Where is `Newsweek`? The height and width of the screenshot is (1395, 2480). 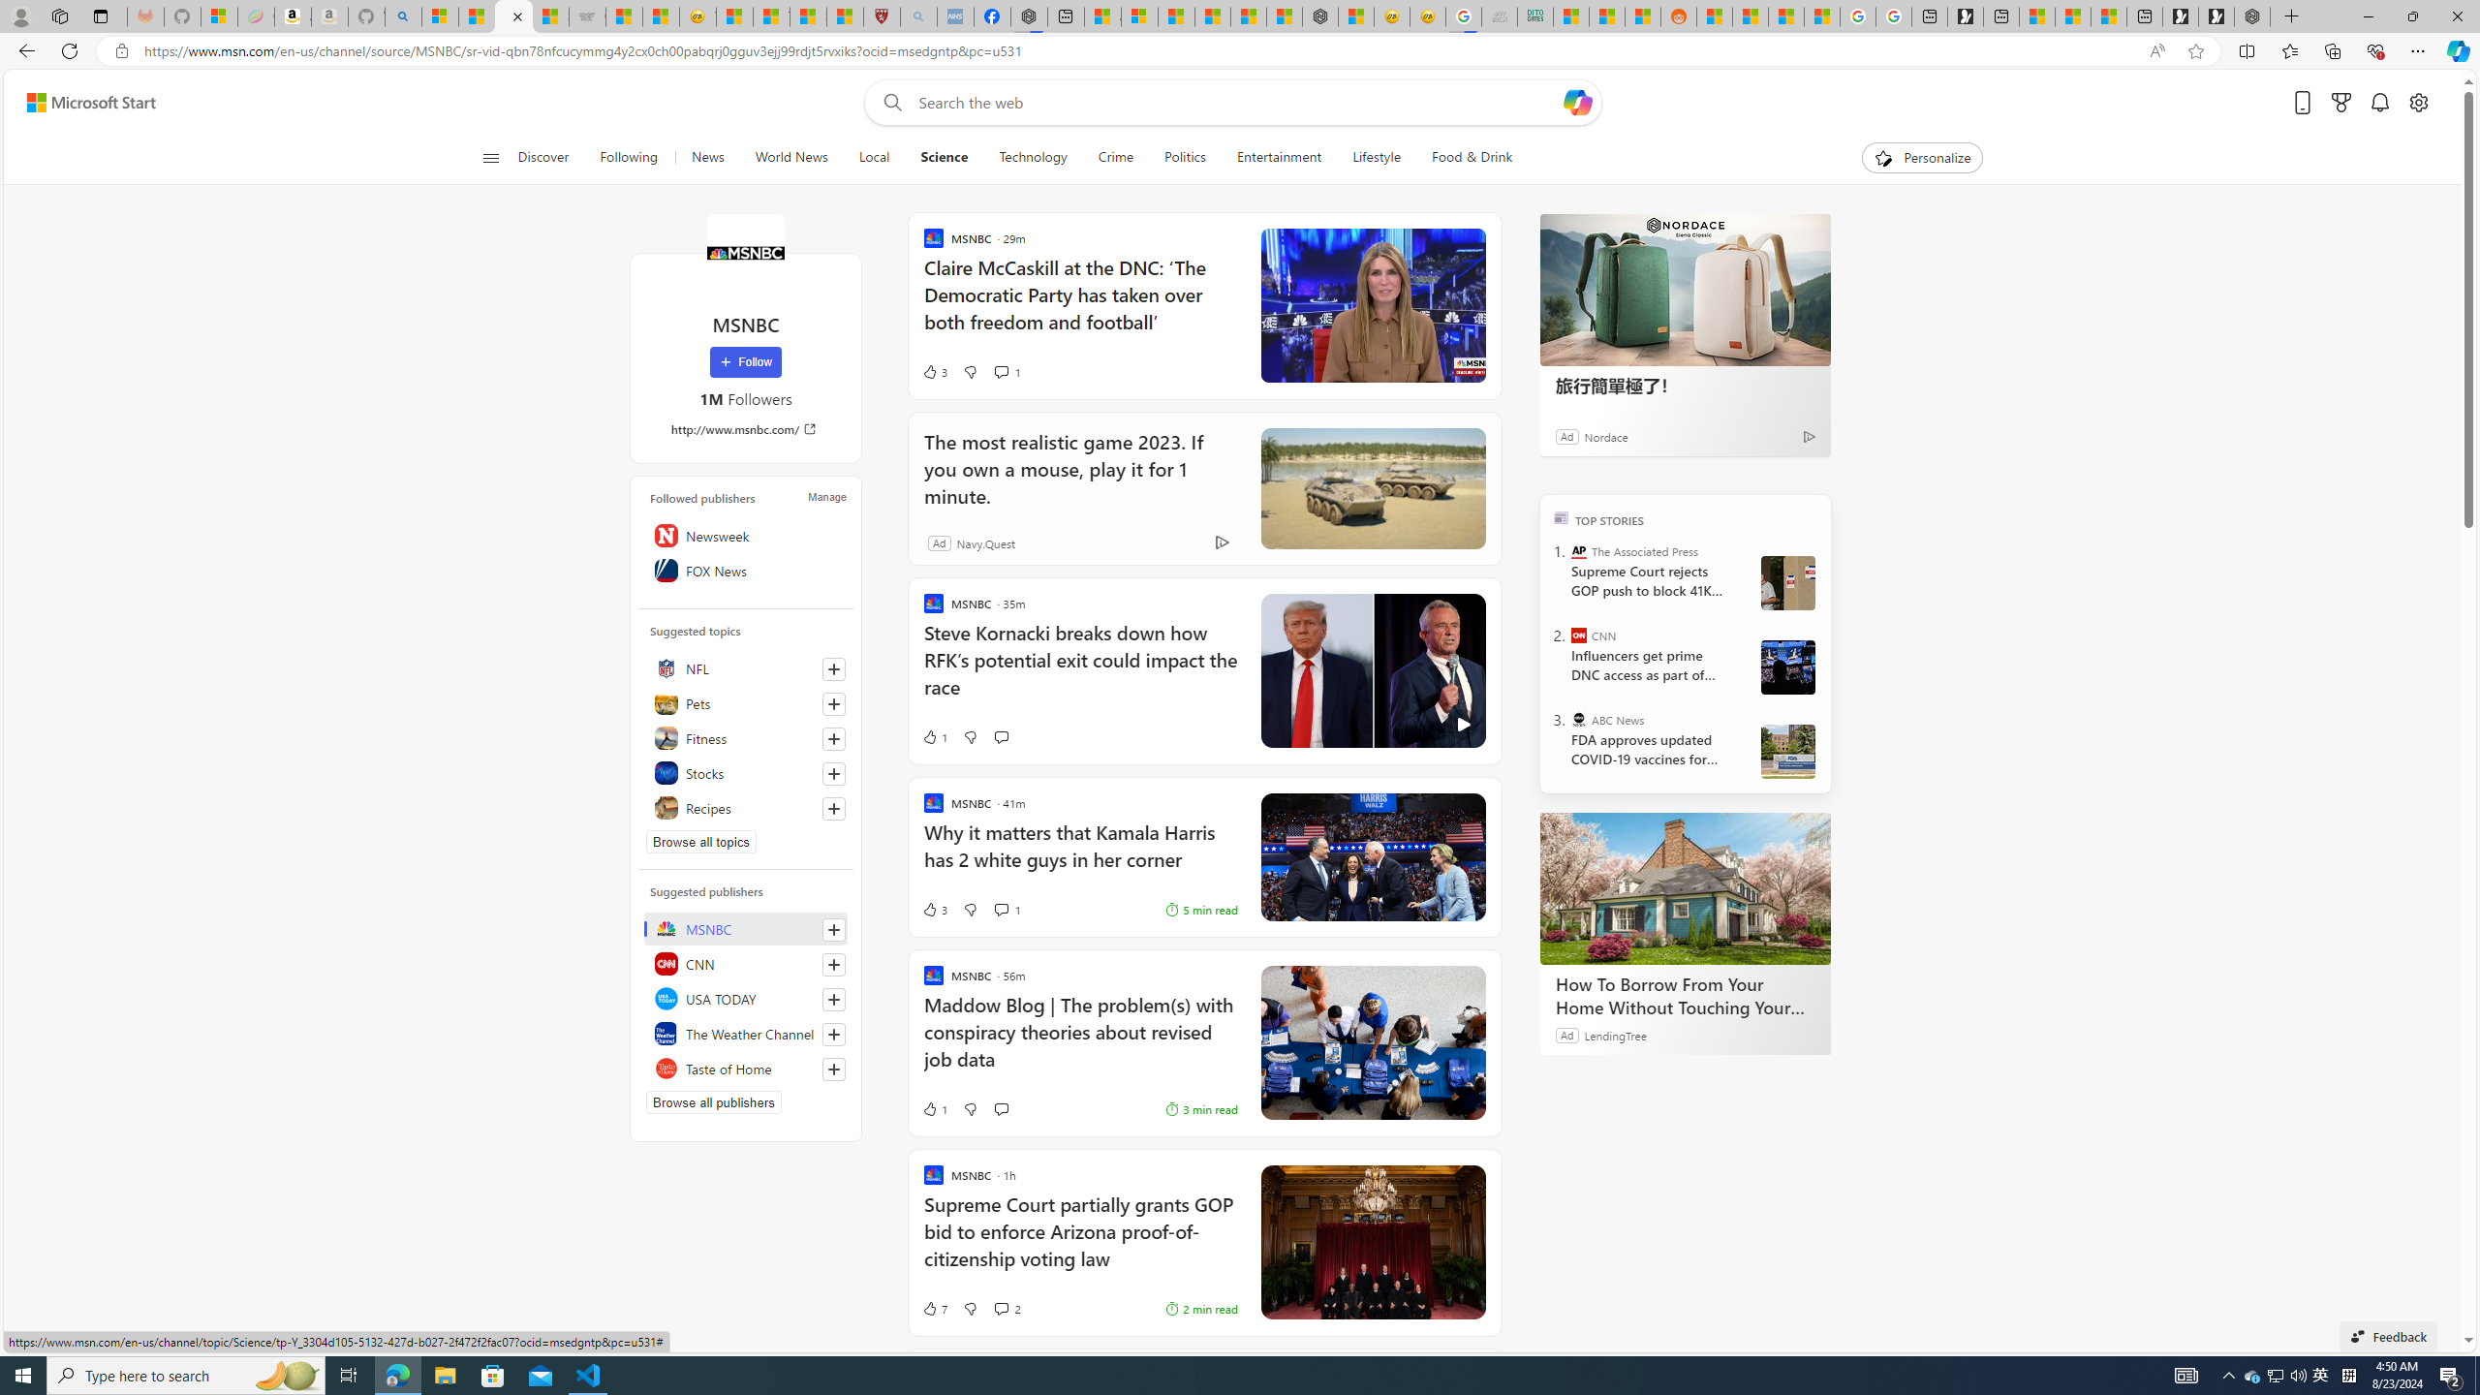
Newsweek is located at coordinates (746, 535).